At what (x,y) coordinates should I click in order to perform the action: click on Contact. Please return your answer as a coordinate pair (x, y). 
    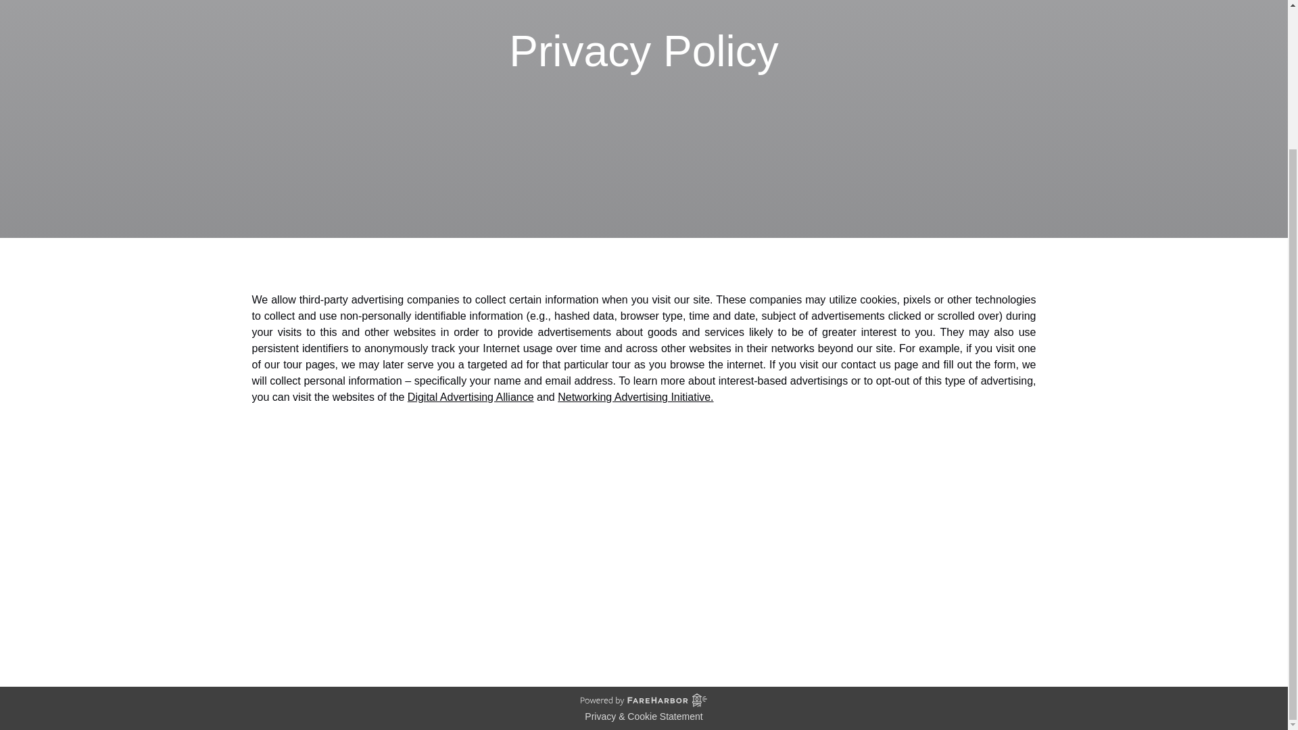
    Looking at the image, I should click on (471, 397).